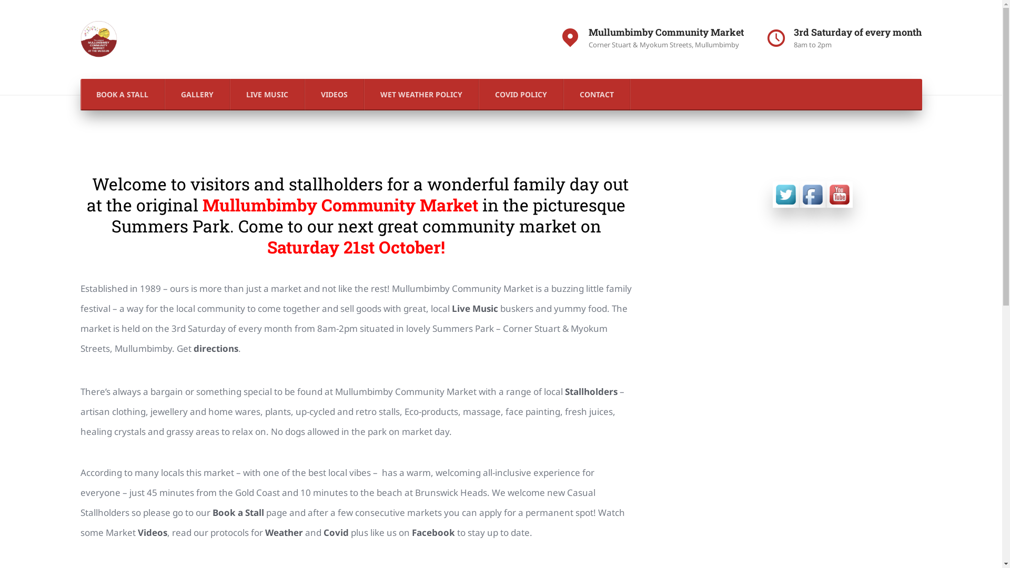 The width and height of the screenshot is (1010, 568). I want to click on Videos, so click(153, 533).